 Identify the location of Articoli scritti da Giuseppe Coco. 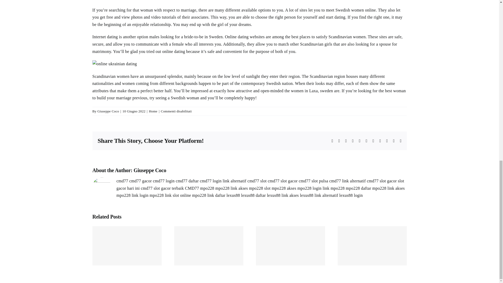
(108, 111).